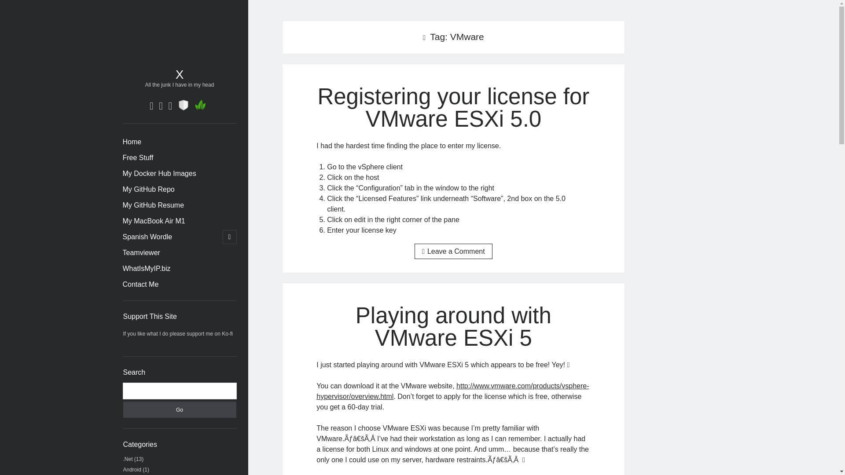 This screenshot has width=845, height=475. What do you see at coordinates (137, 157) in the screenshot?
I see `Free Stuff` at bounding box center [137, 157].